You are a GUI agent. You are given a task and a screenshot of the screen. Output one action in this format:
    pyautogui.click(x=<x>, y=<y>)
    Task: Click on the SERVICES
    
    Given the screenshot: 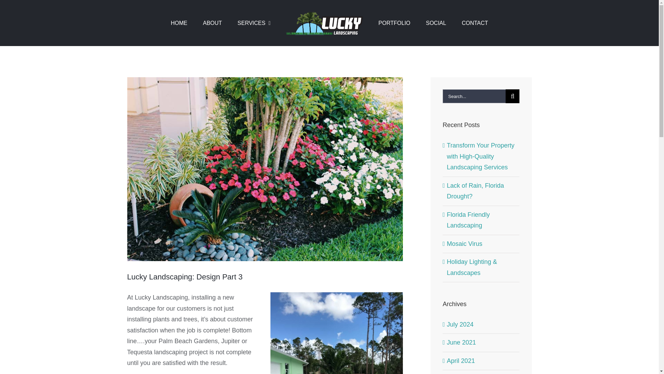 What is the action you would take?
    pyautogui.click(x=254, y=23)
    